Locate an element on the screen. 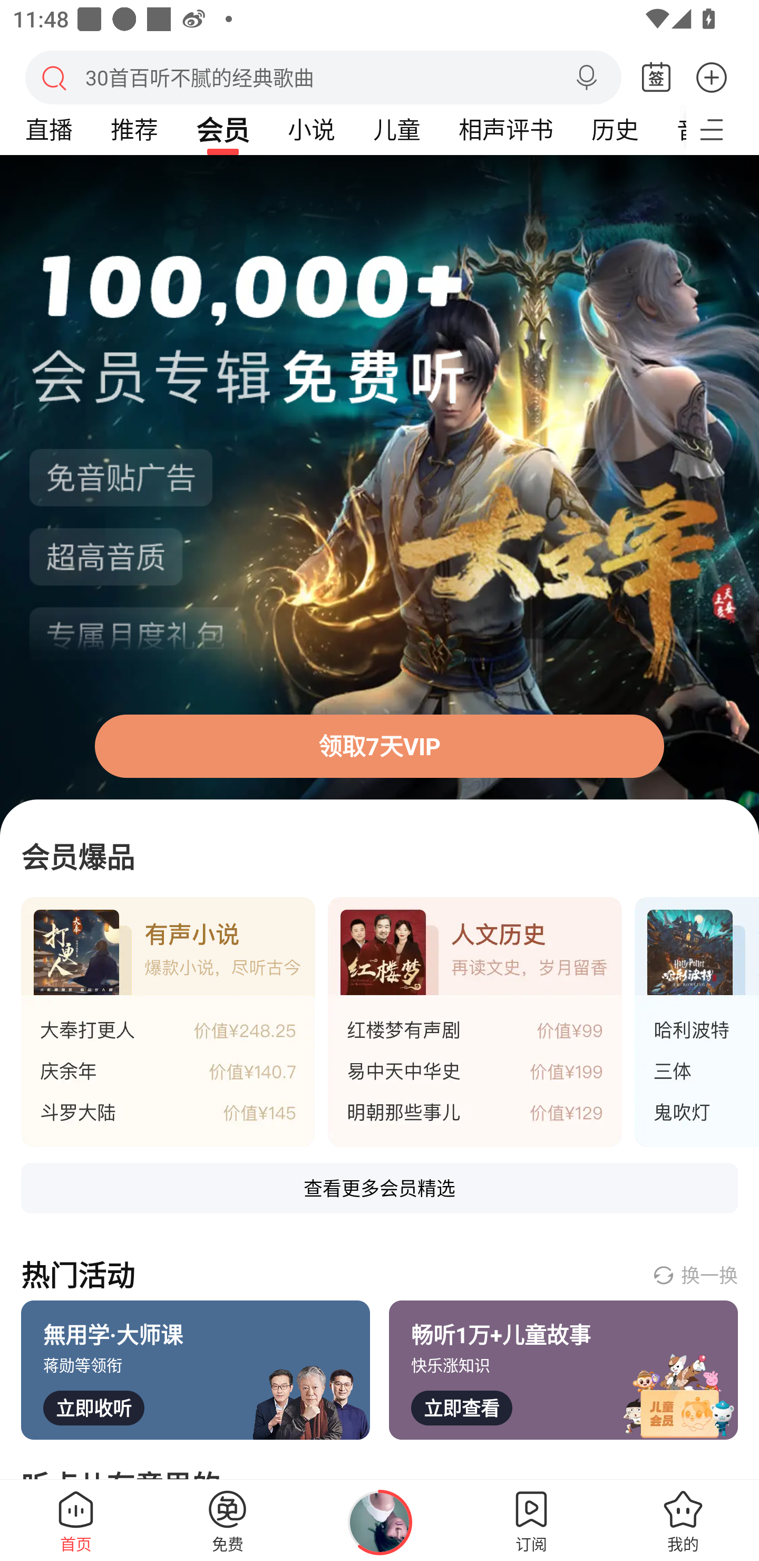  更多频道 is located at coordinates (722, 130).